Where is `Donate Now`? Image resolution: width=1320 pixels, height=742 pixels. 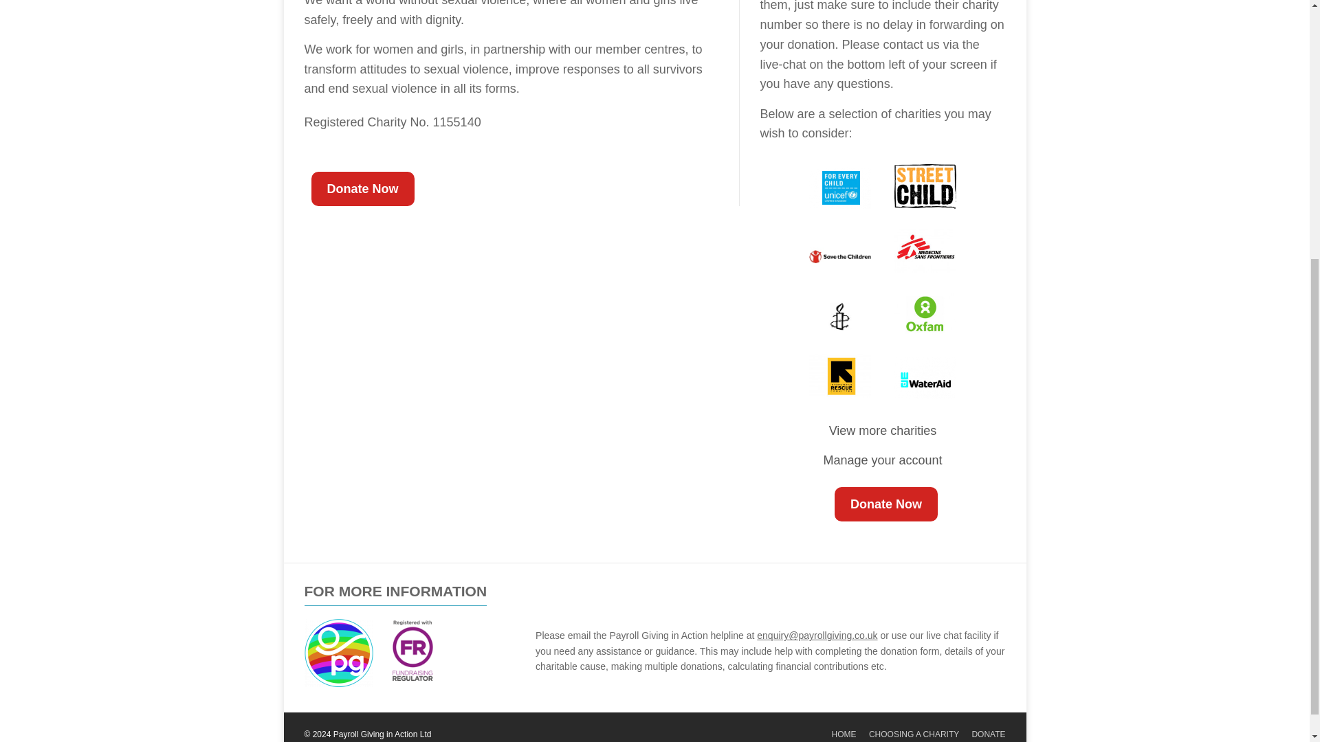
Donate Now is located at coordinates (362, 188).